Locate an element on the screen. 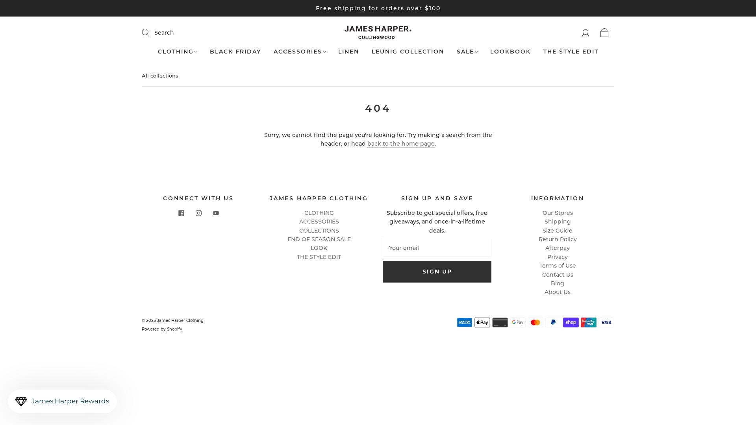 The height and width of the screenshot is (425, 756). SIGN UP is located at coordinates (437, 272).